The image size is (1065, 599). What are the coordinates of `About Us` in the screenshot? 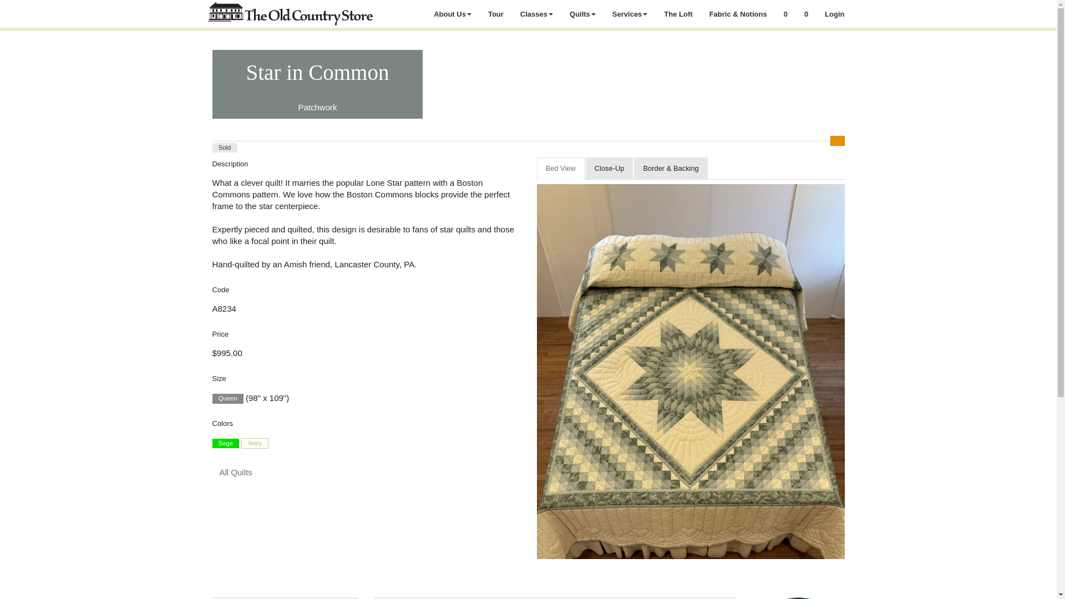 It's located at (453, 13).